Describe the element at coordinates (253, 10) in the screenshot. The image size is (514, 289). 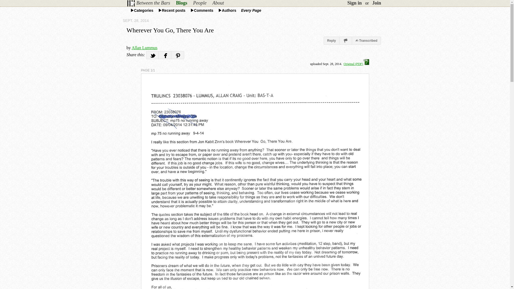
I see `Every Page` at that location.